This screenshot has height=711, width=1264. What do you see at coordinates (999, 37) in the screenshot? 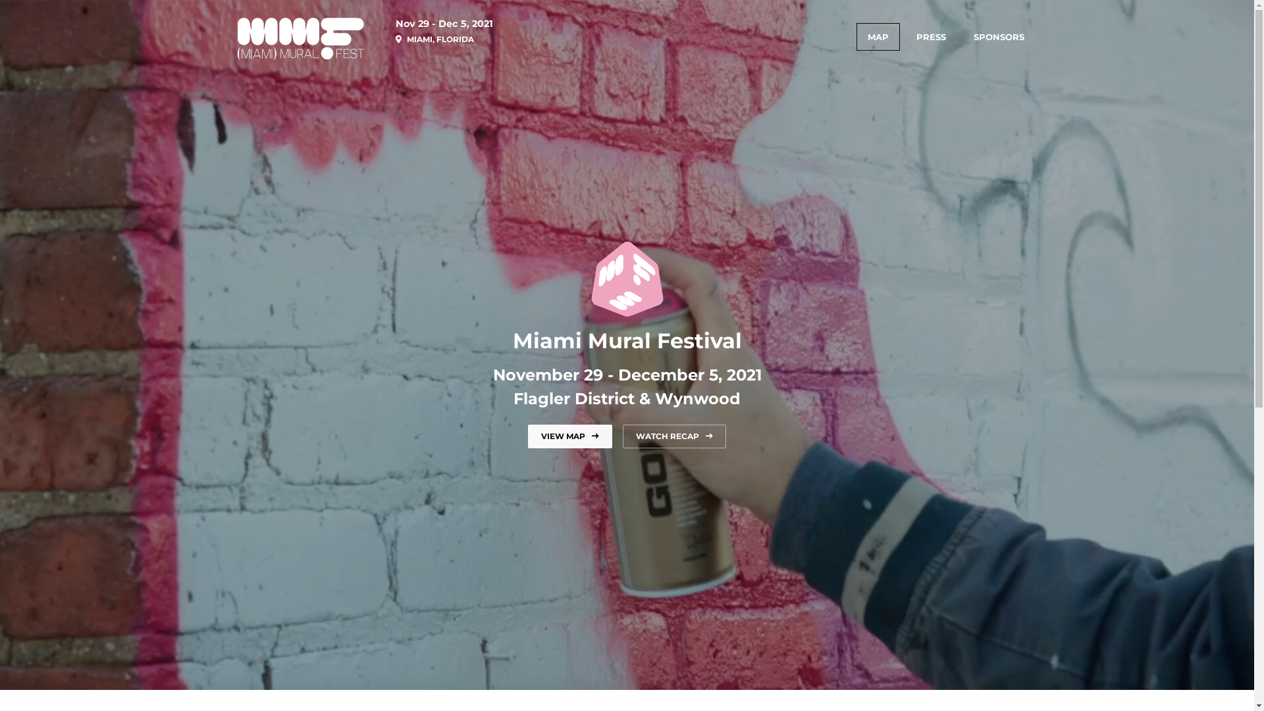
I see `SPONSORS` at bounding box center [999, 37].